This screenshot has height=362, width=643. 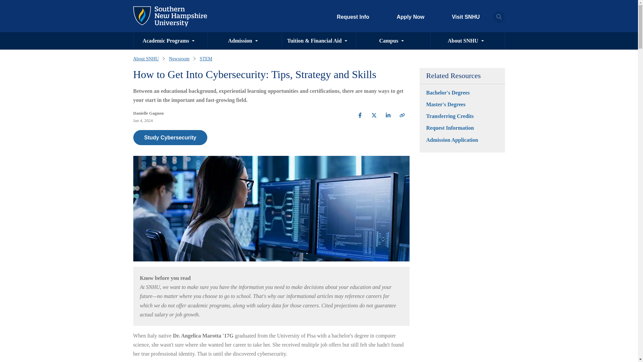 What do you see at coordinates (166, 41) in the screenshot?
I see `Academic Programs` at bounding box center [166, 41].